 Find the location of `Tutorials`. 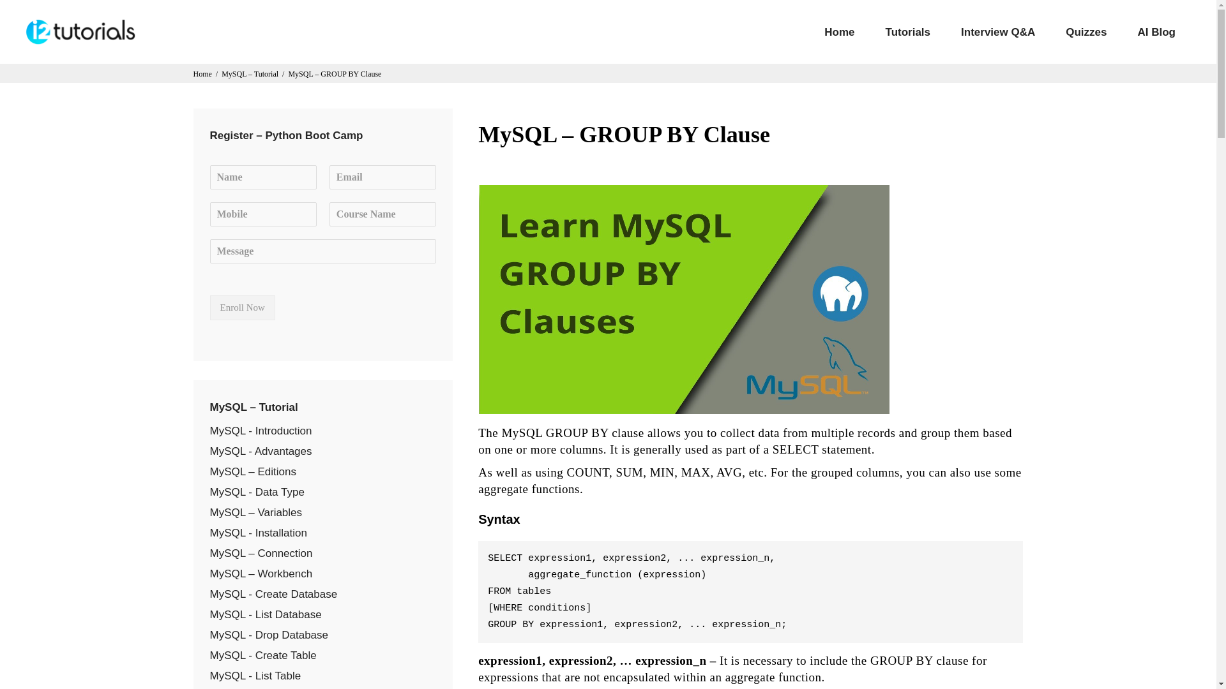

Tutorials is located at coordinates (908, 32).